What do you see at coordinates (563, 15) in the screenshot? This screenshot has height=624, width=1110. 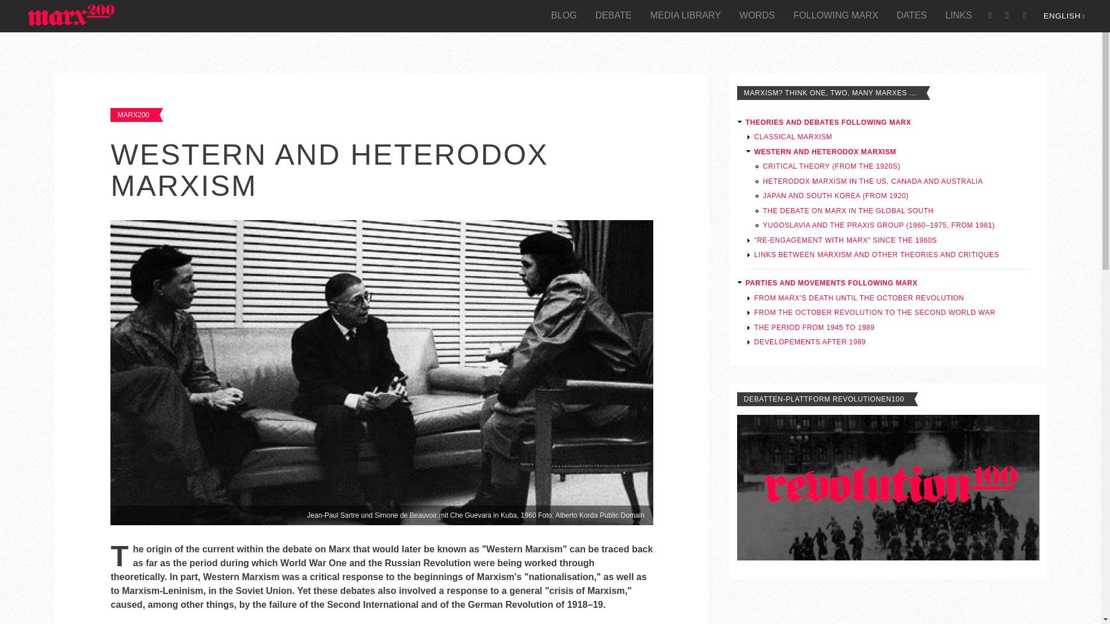 I see `BLOG` at bounding box center [563, 15].